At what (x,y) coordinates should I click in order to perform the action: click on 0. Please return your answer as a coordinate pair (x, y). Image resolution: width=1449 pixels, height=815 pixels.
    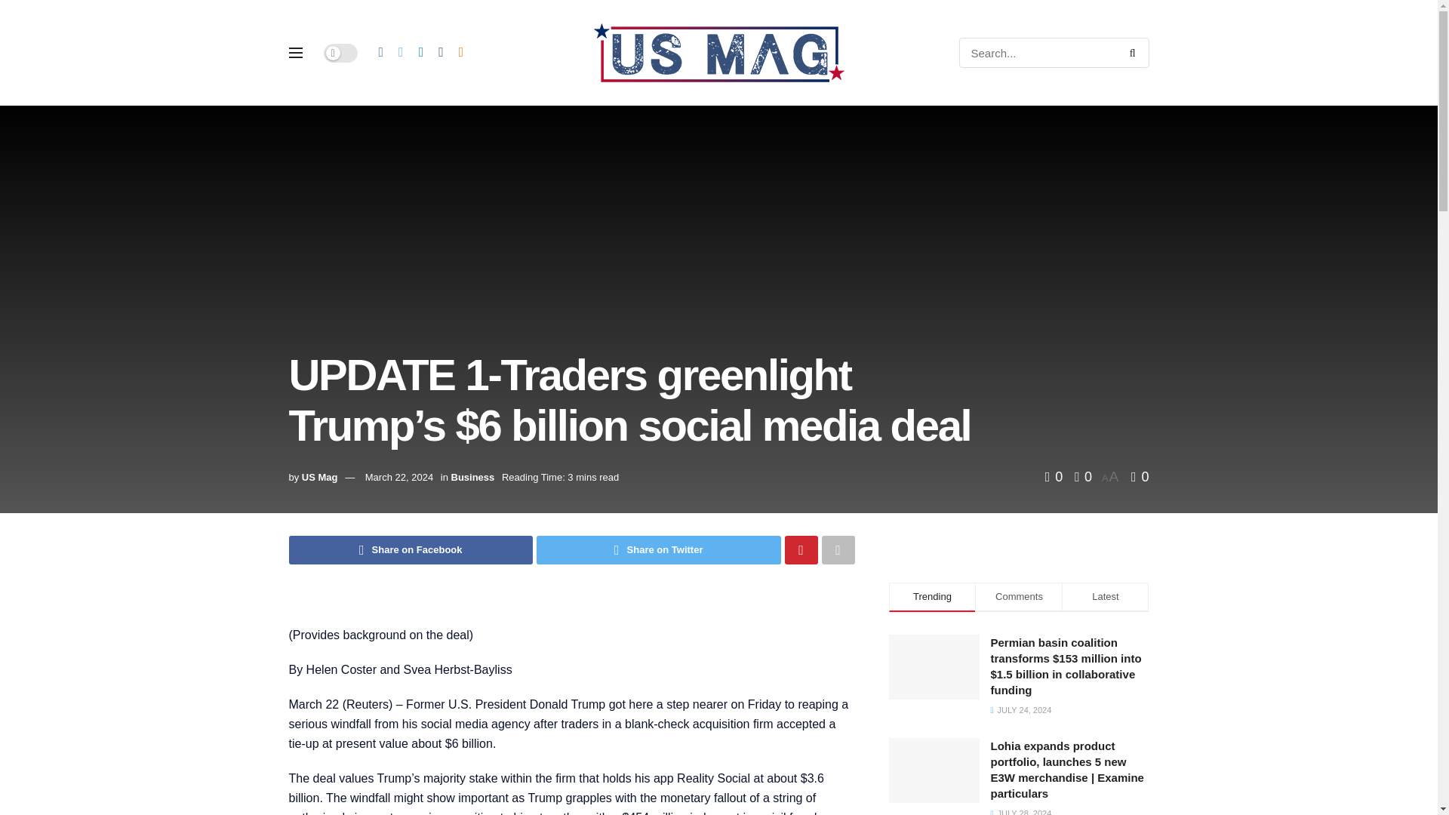
    Looking at the image, I should click on (1079, 477).